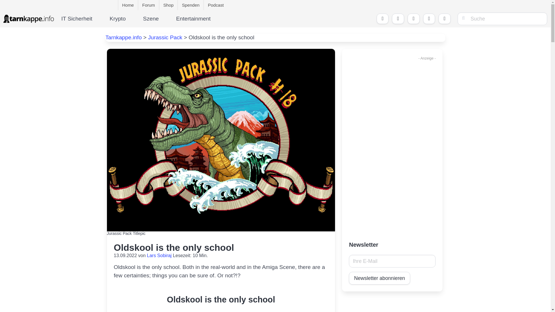 The width and height of the screenshot is (555, 312). What do you see at coordinates (123, 18) in the screenshot?
I see `Krypto` at bounding box center [123, 18].